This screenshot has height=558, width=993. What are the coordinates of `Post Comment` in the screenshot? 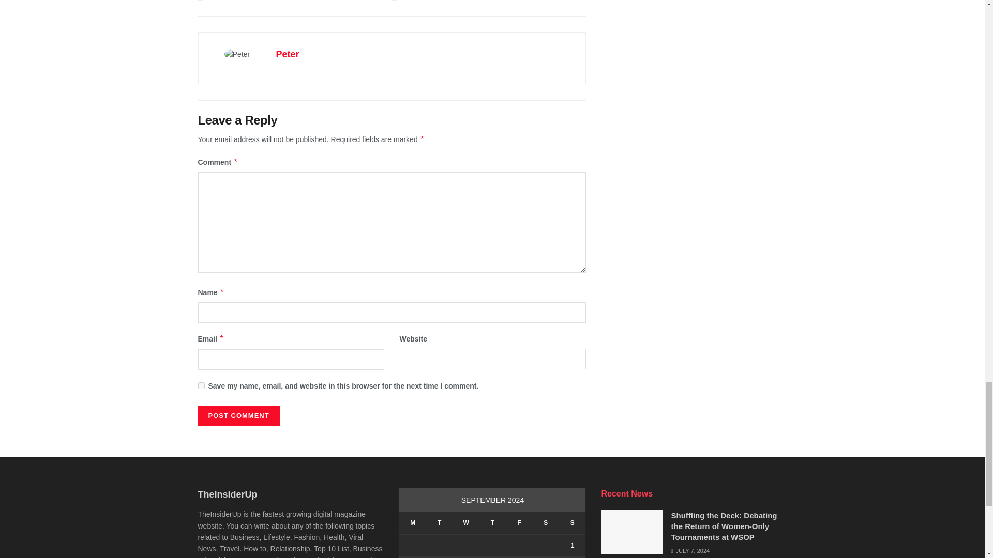 It's located at (238, 416).